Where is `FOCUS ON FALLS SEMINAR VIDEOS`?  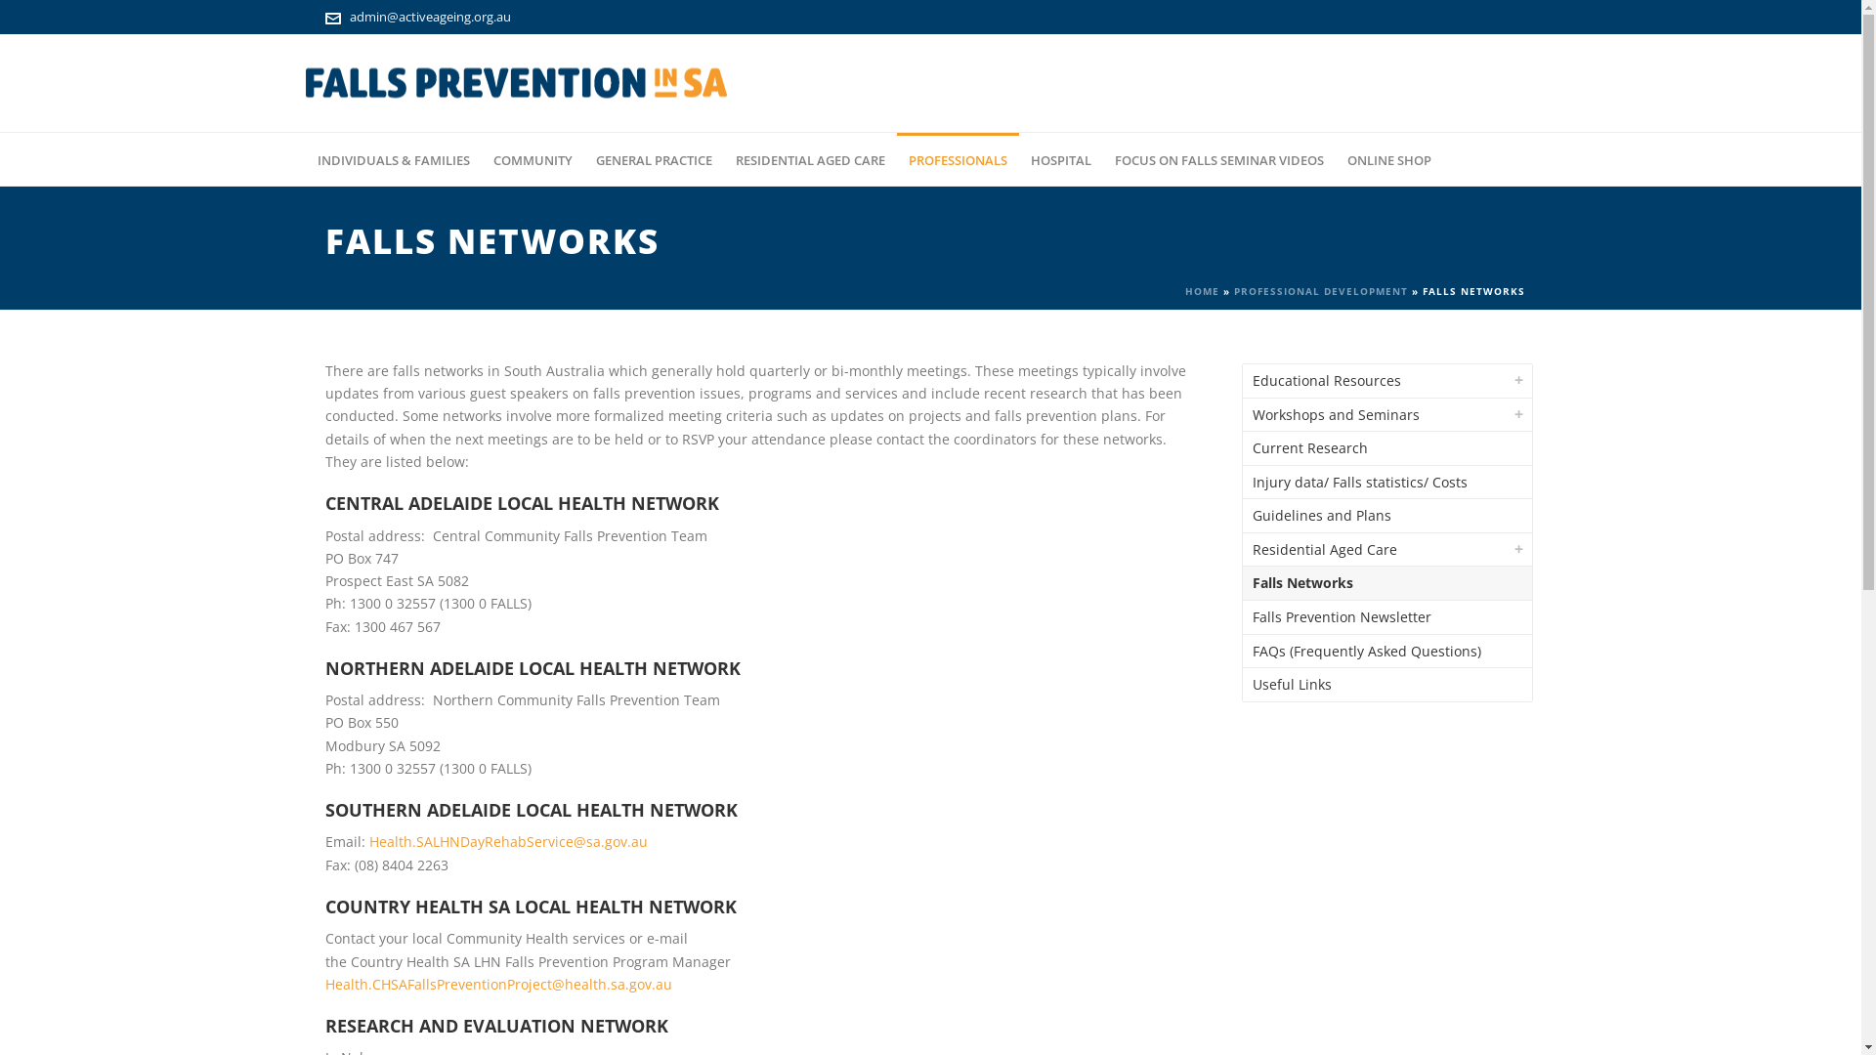
FOCUS ON FALLS SEMINAR VIDEOS is located at coordinates (1218, 159).